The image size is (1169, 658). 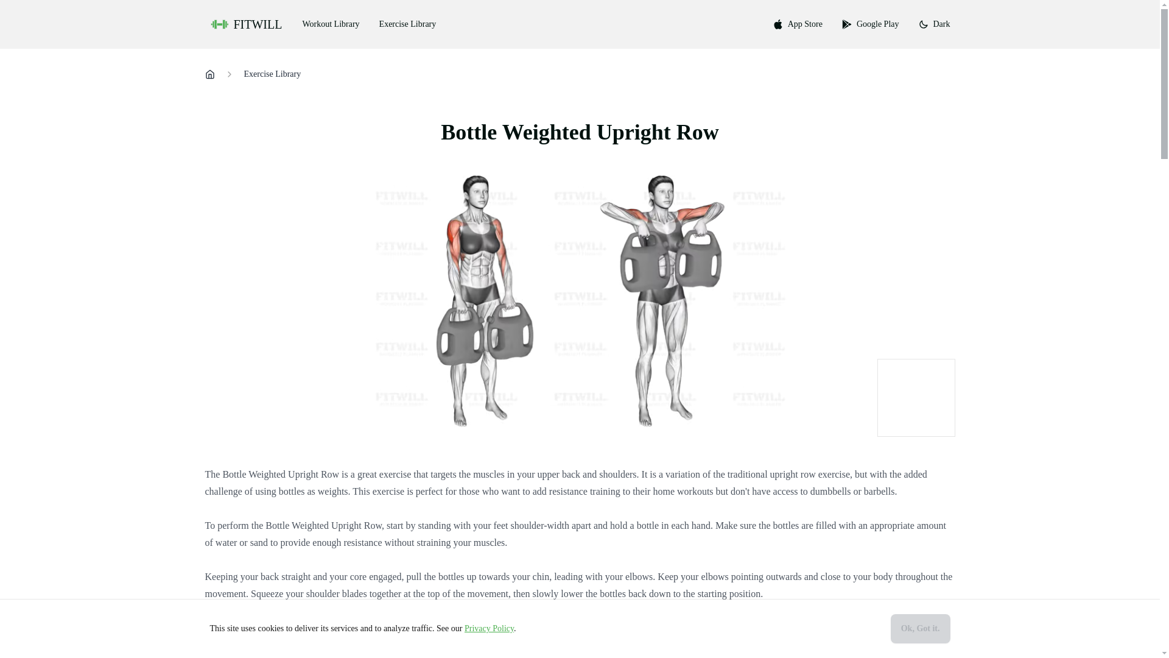 What do you see at coordinates (798, 24) in the screenshot?
I see `Download Fitwill on the App Store` at bounding box center [798, 24].